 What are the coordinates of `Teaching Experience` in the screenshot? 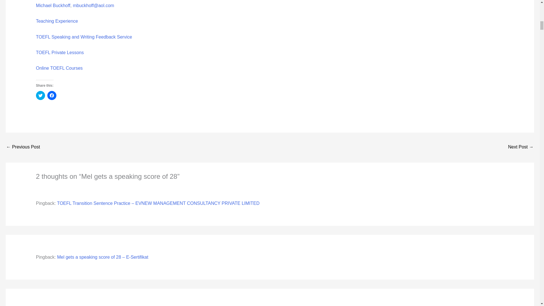 It's located at (57, 21).